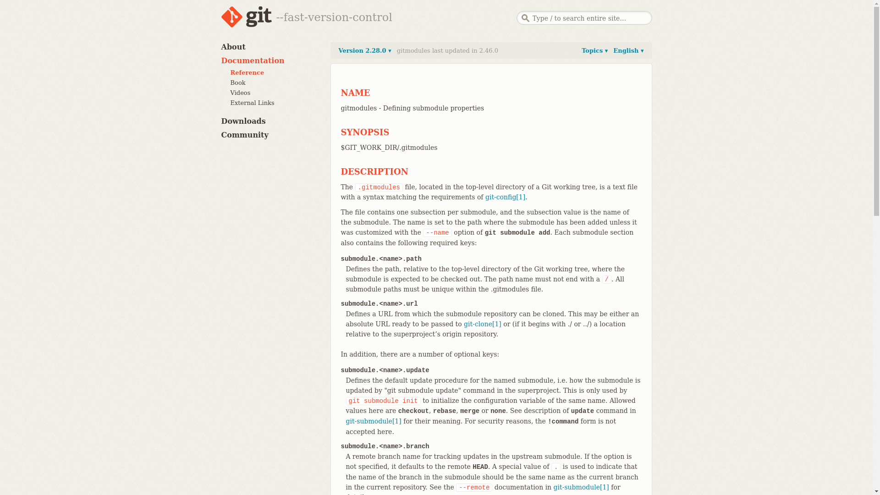 The width and height of the screenshot is (880, 495). What do you see at coordinates (252, 60) in the screenshot?
I see `Documentation` at bounding box center [252, 60].